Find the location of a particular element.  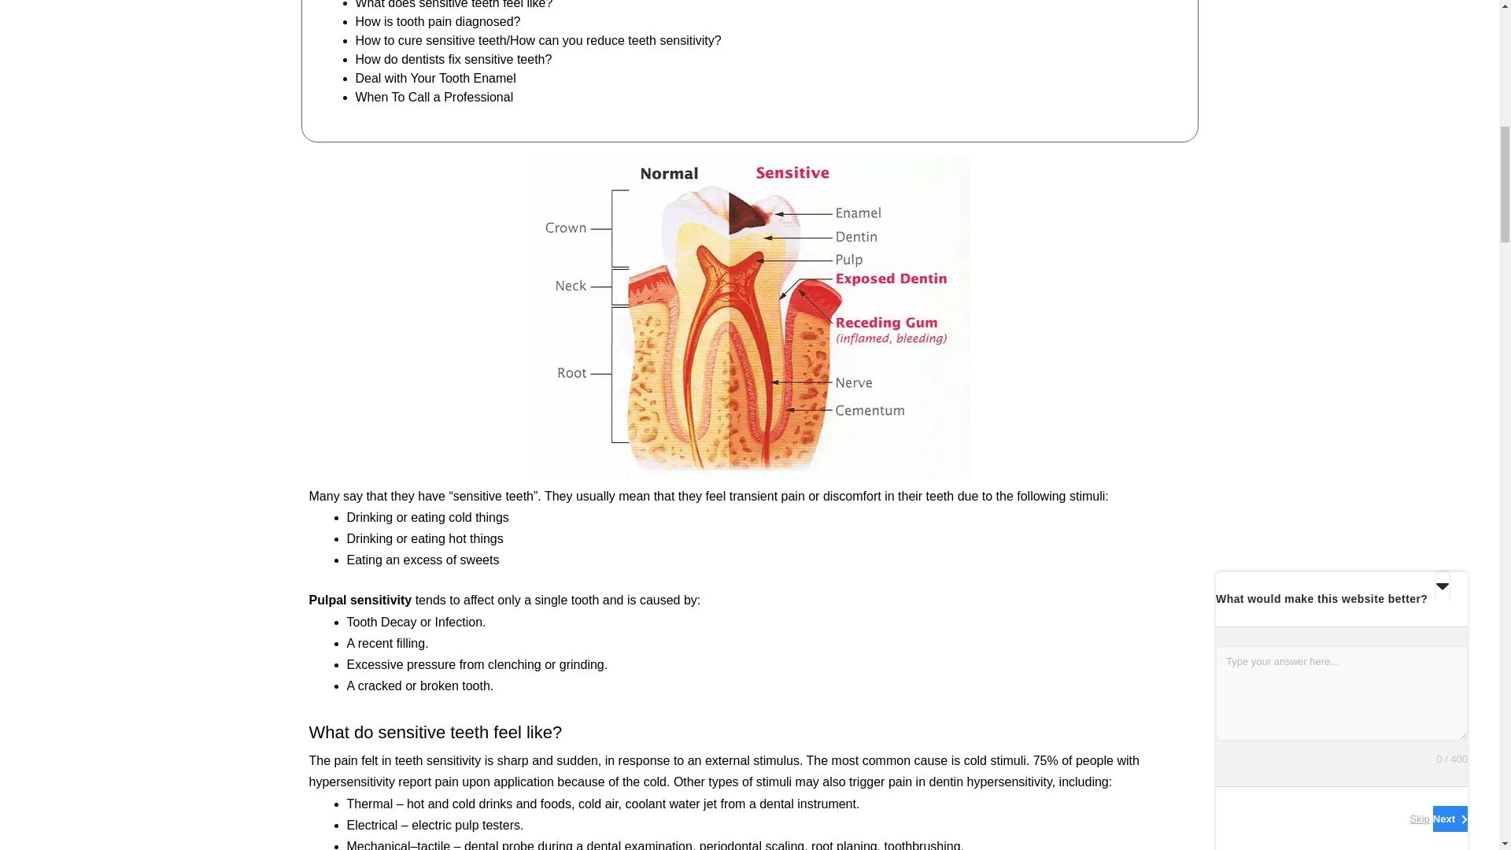

When To Call a Professional is located at coordinates (434, 96).